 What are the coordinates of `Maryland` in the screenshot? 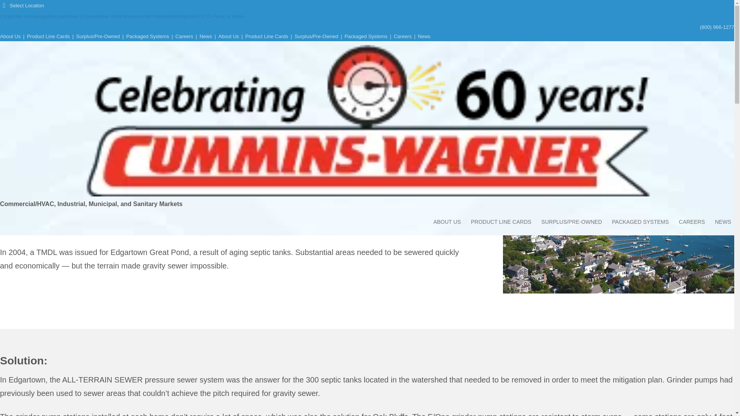 It's located at (58, 16).